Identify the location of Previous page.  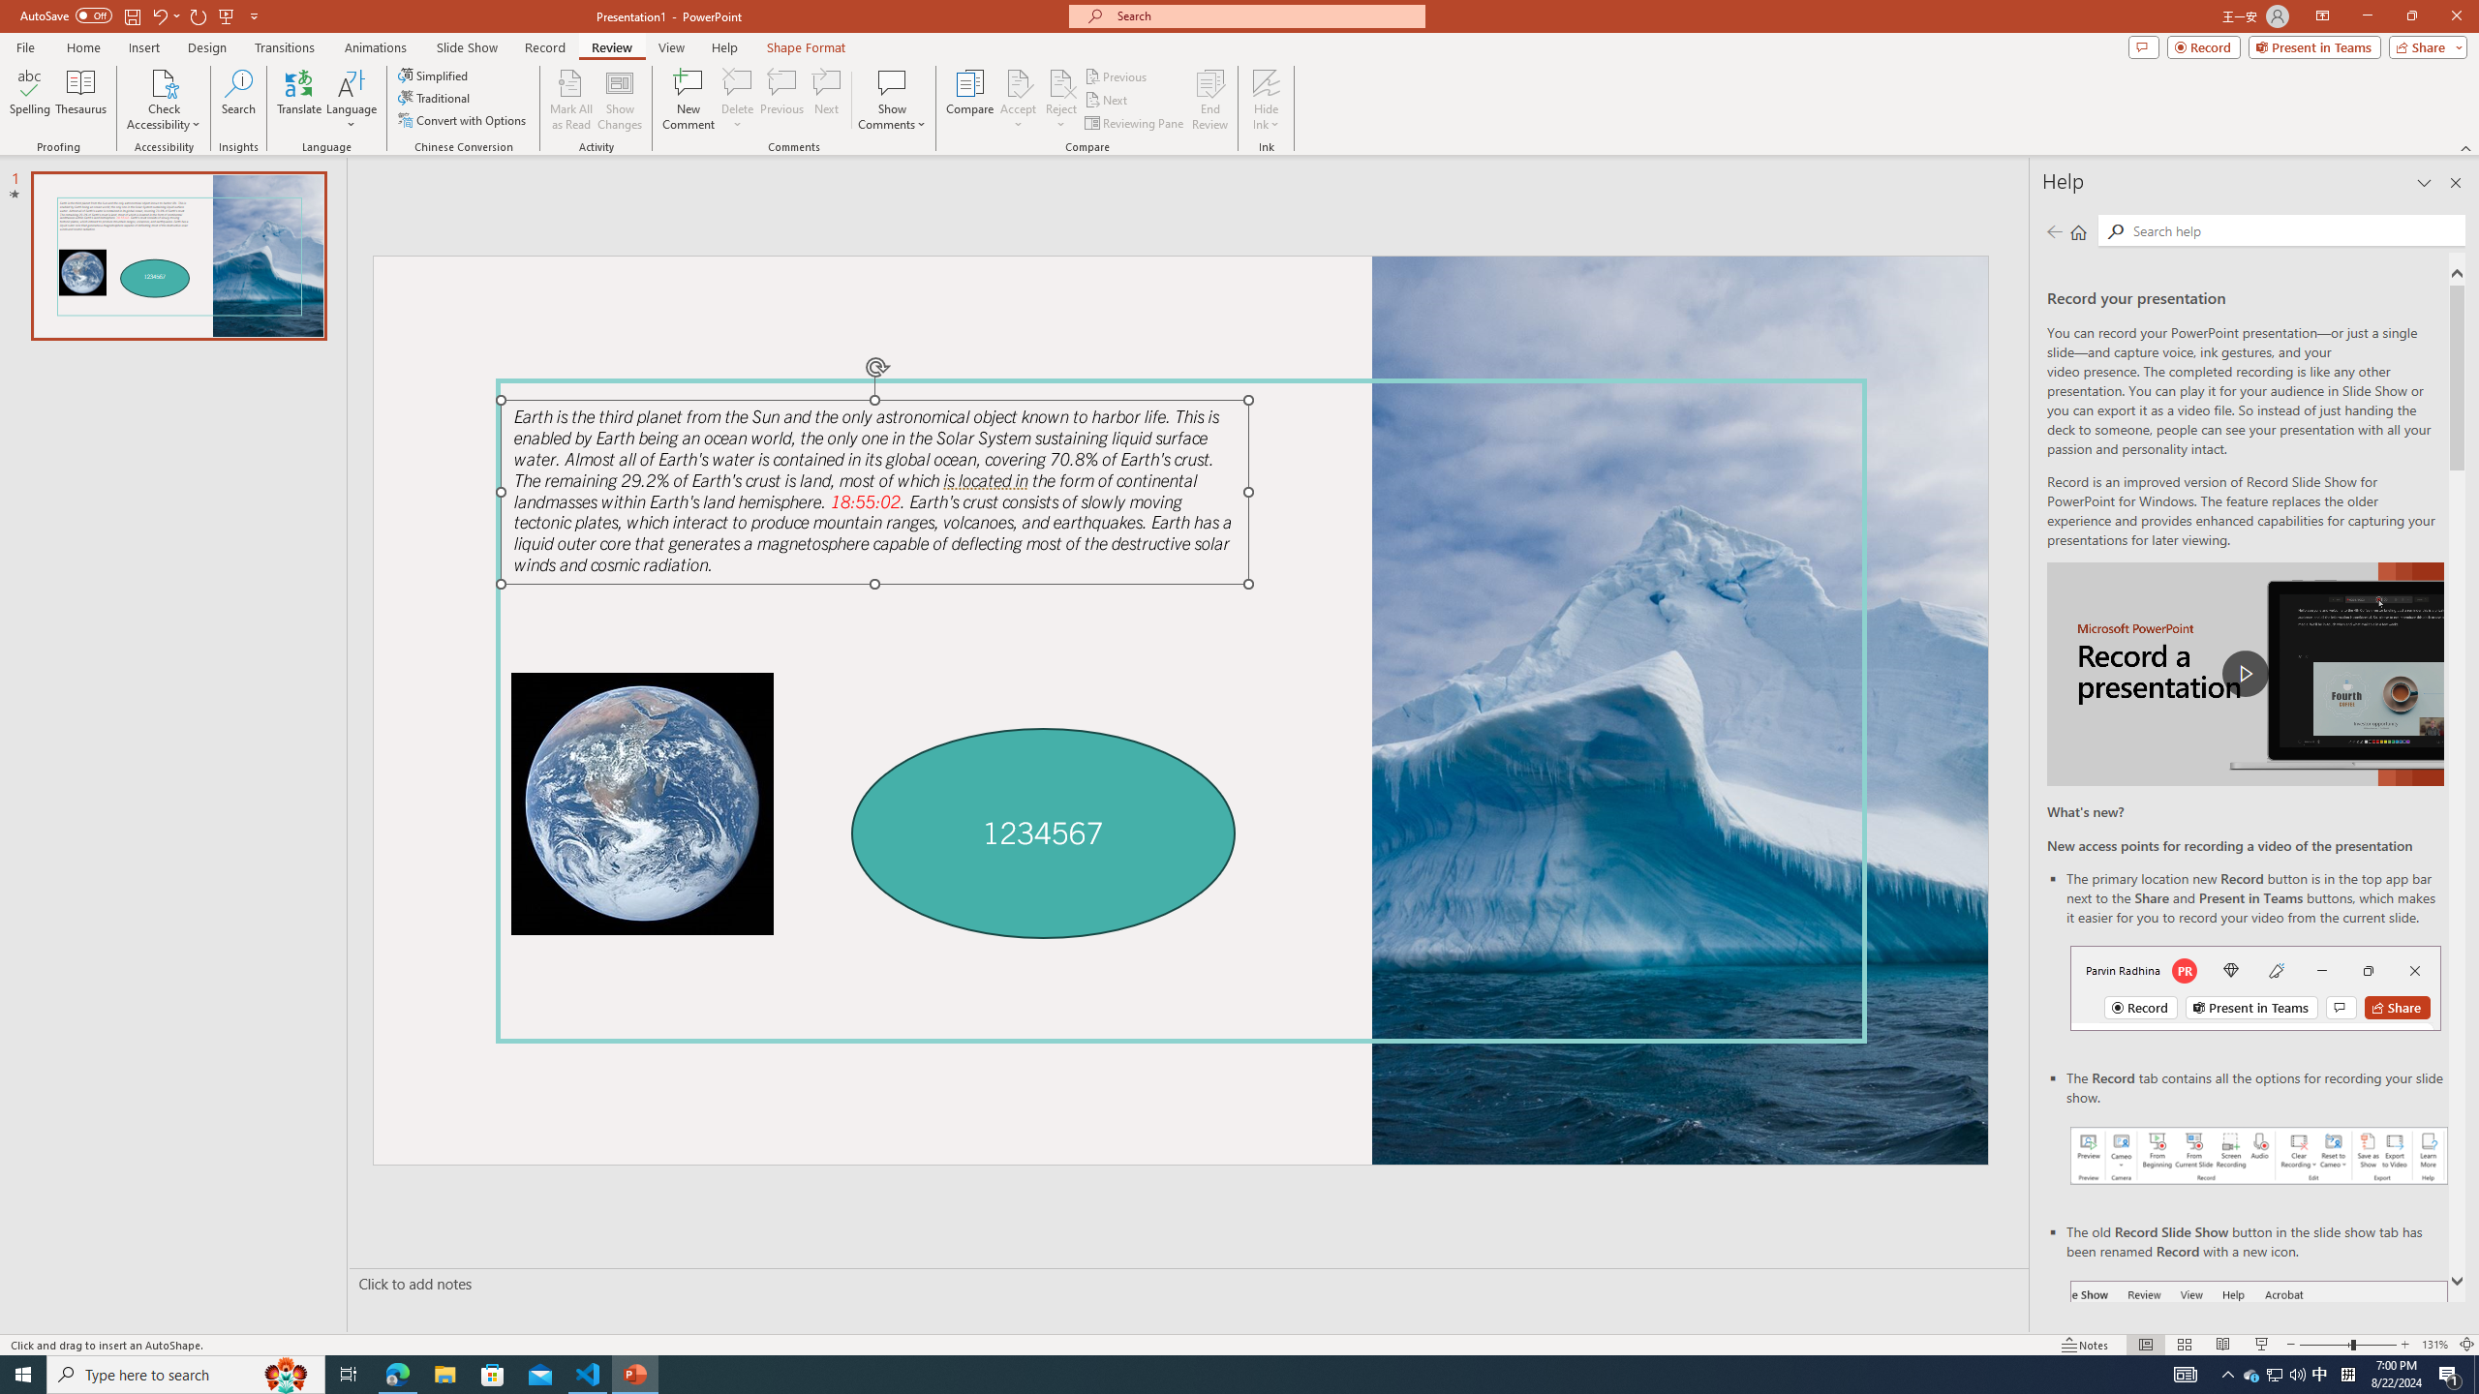
(2055, 231).